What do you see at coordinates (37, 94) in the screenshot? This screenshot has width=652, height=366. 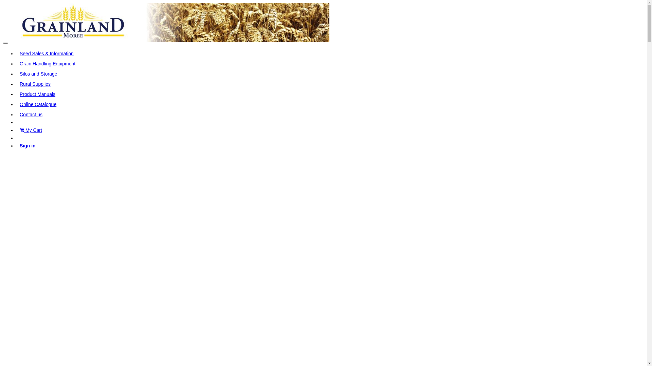 I see `Product Manuals` at bounding box center [37, 94].